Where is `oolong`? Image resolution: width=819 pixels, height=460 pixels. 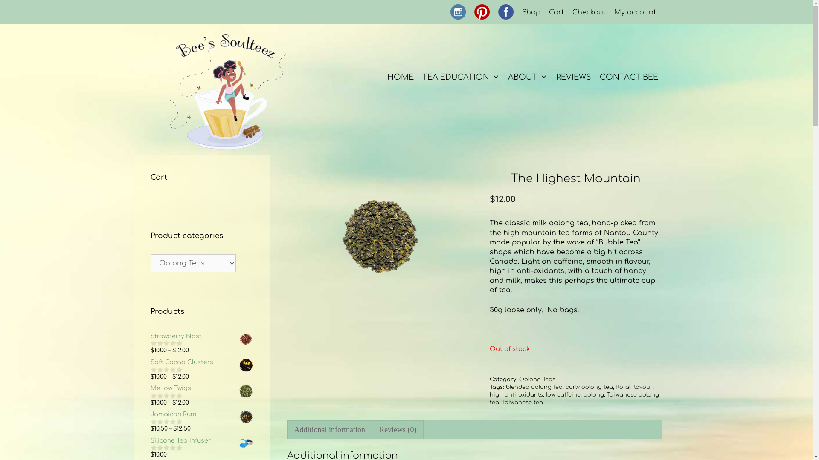 oolong is located at coordinates (594, 395).